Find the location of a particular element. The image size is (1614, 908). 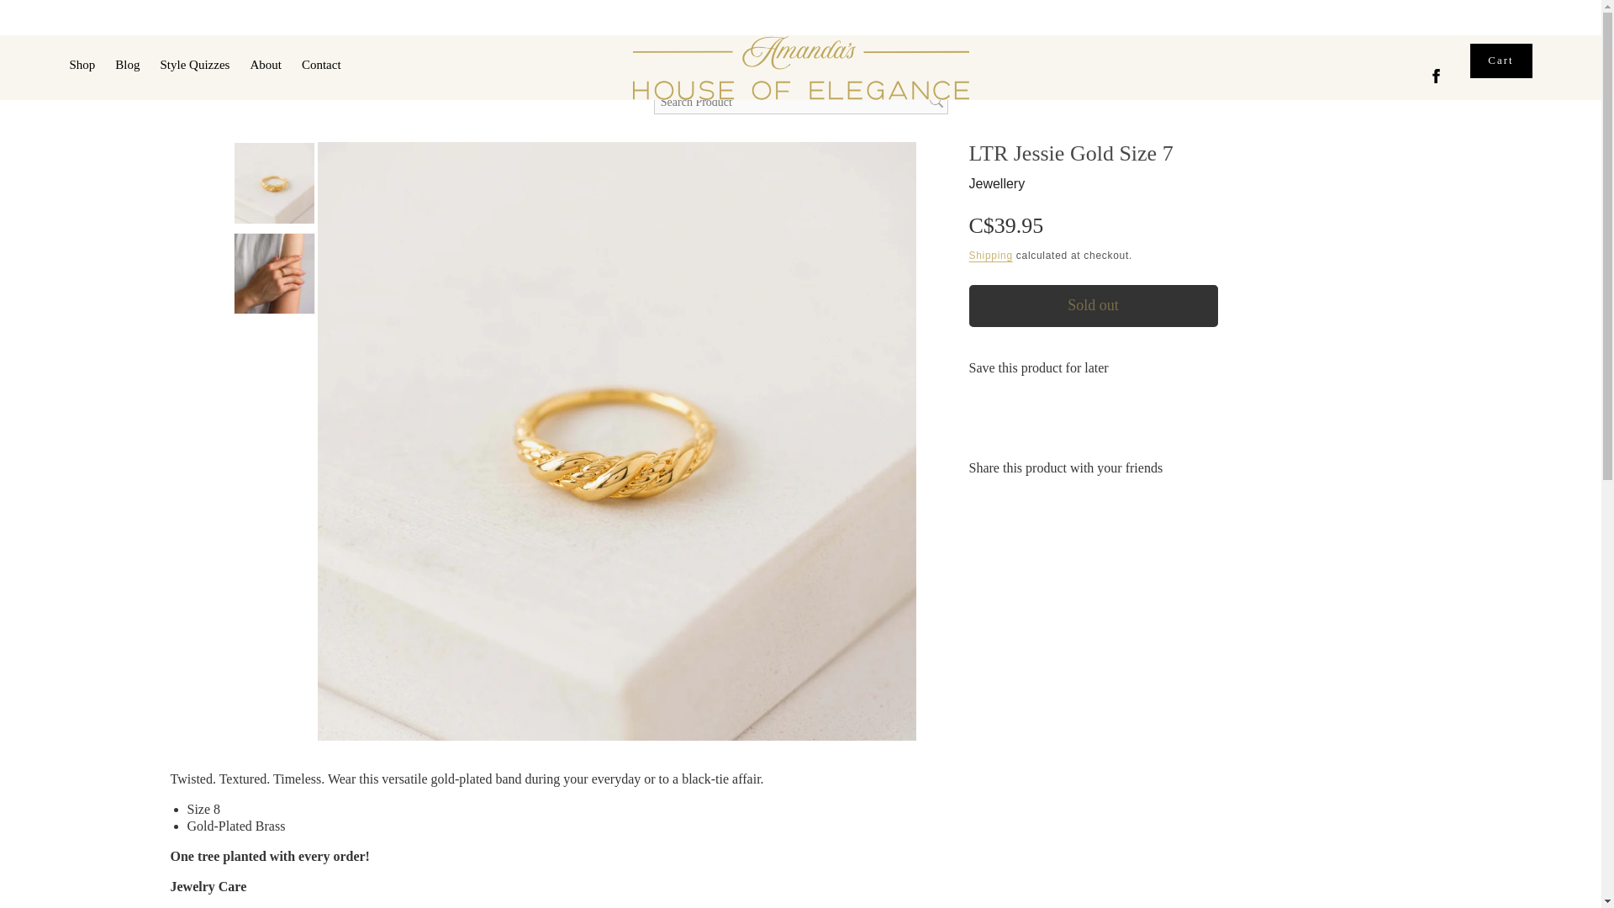

Contact is located at coordinates (321, 66).